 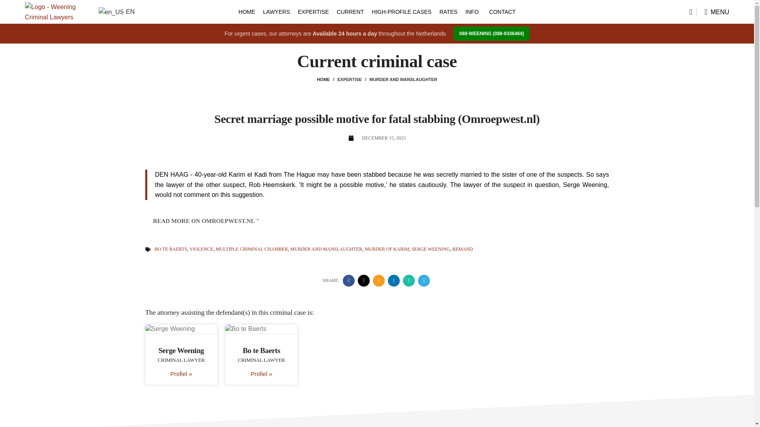 I want to click on RATES, so click(x=448, y=11).